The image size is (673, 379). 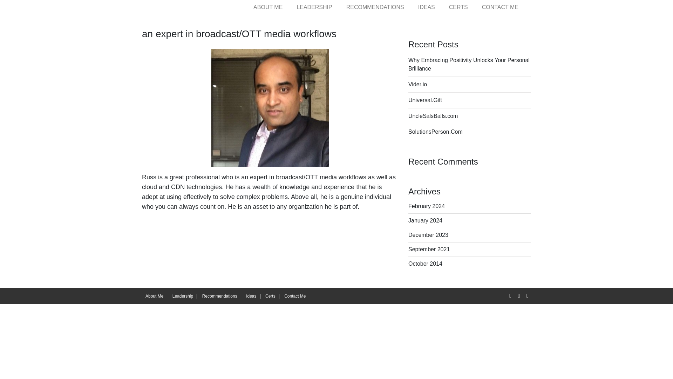 What do you see at coordinates (458, 7) in the screenshot?
I see `CERTS` at bounding box center [458, 7].